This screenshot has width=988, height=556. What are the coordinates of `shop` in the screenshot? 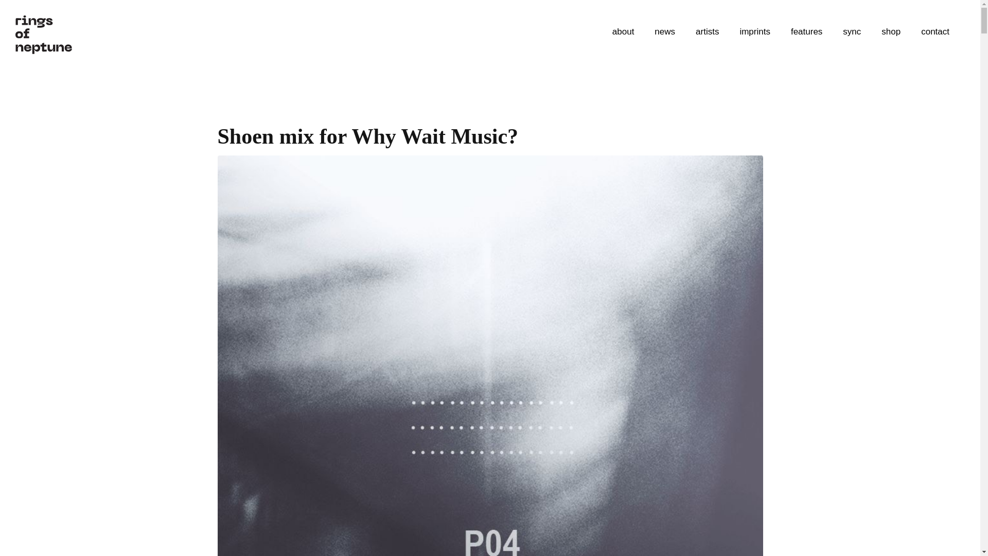 It's located at (891, 32).